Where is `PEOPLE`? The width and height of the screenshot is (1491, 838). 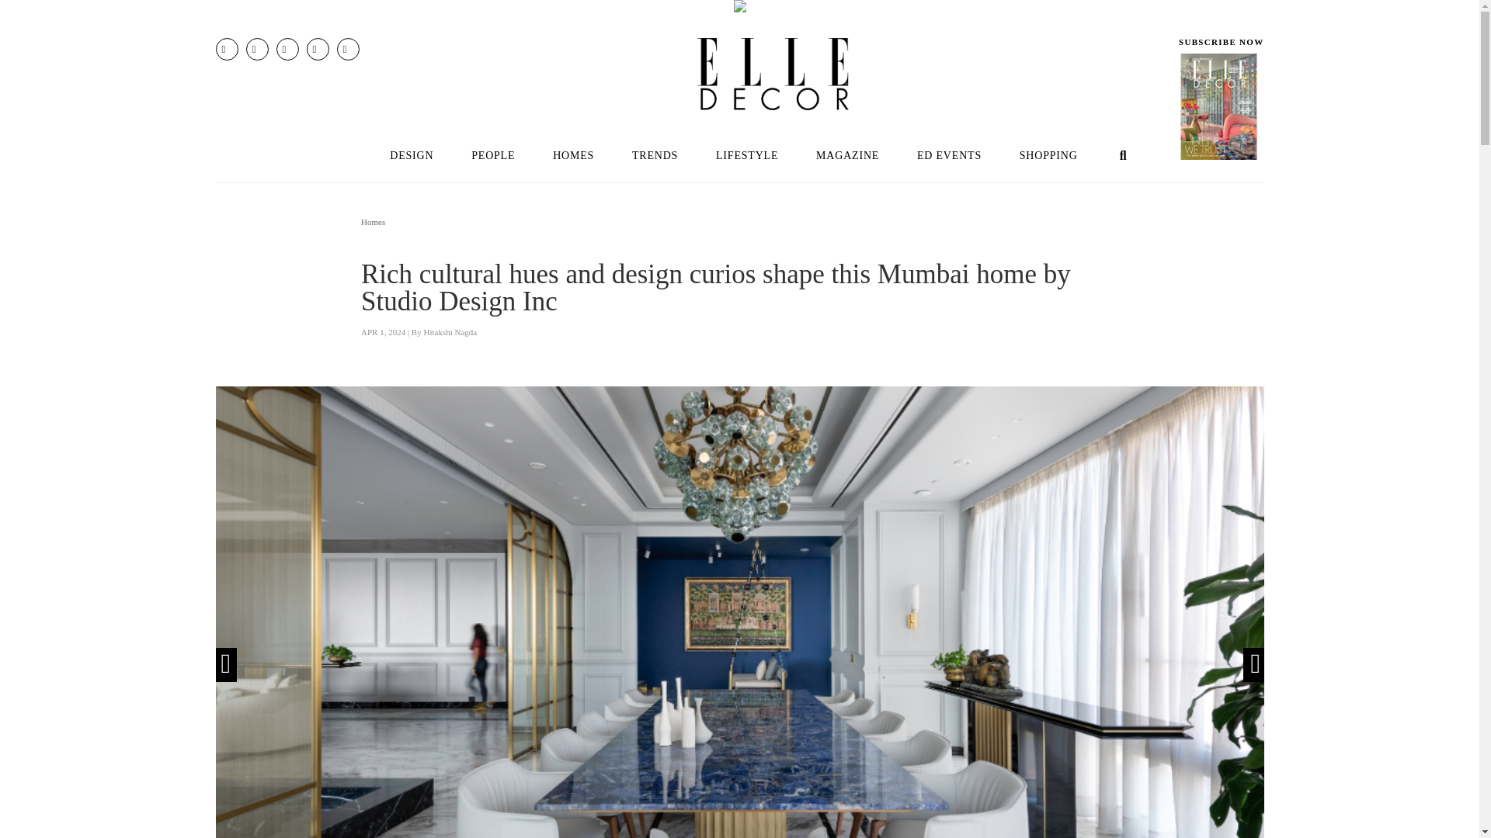 PEOPLE is located at coordinates (493, 155).